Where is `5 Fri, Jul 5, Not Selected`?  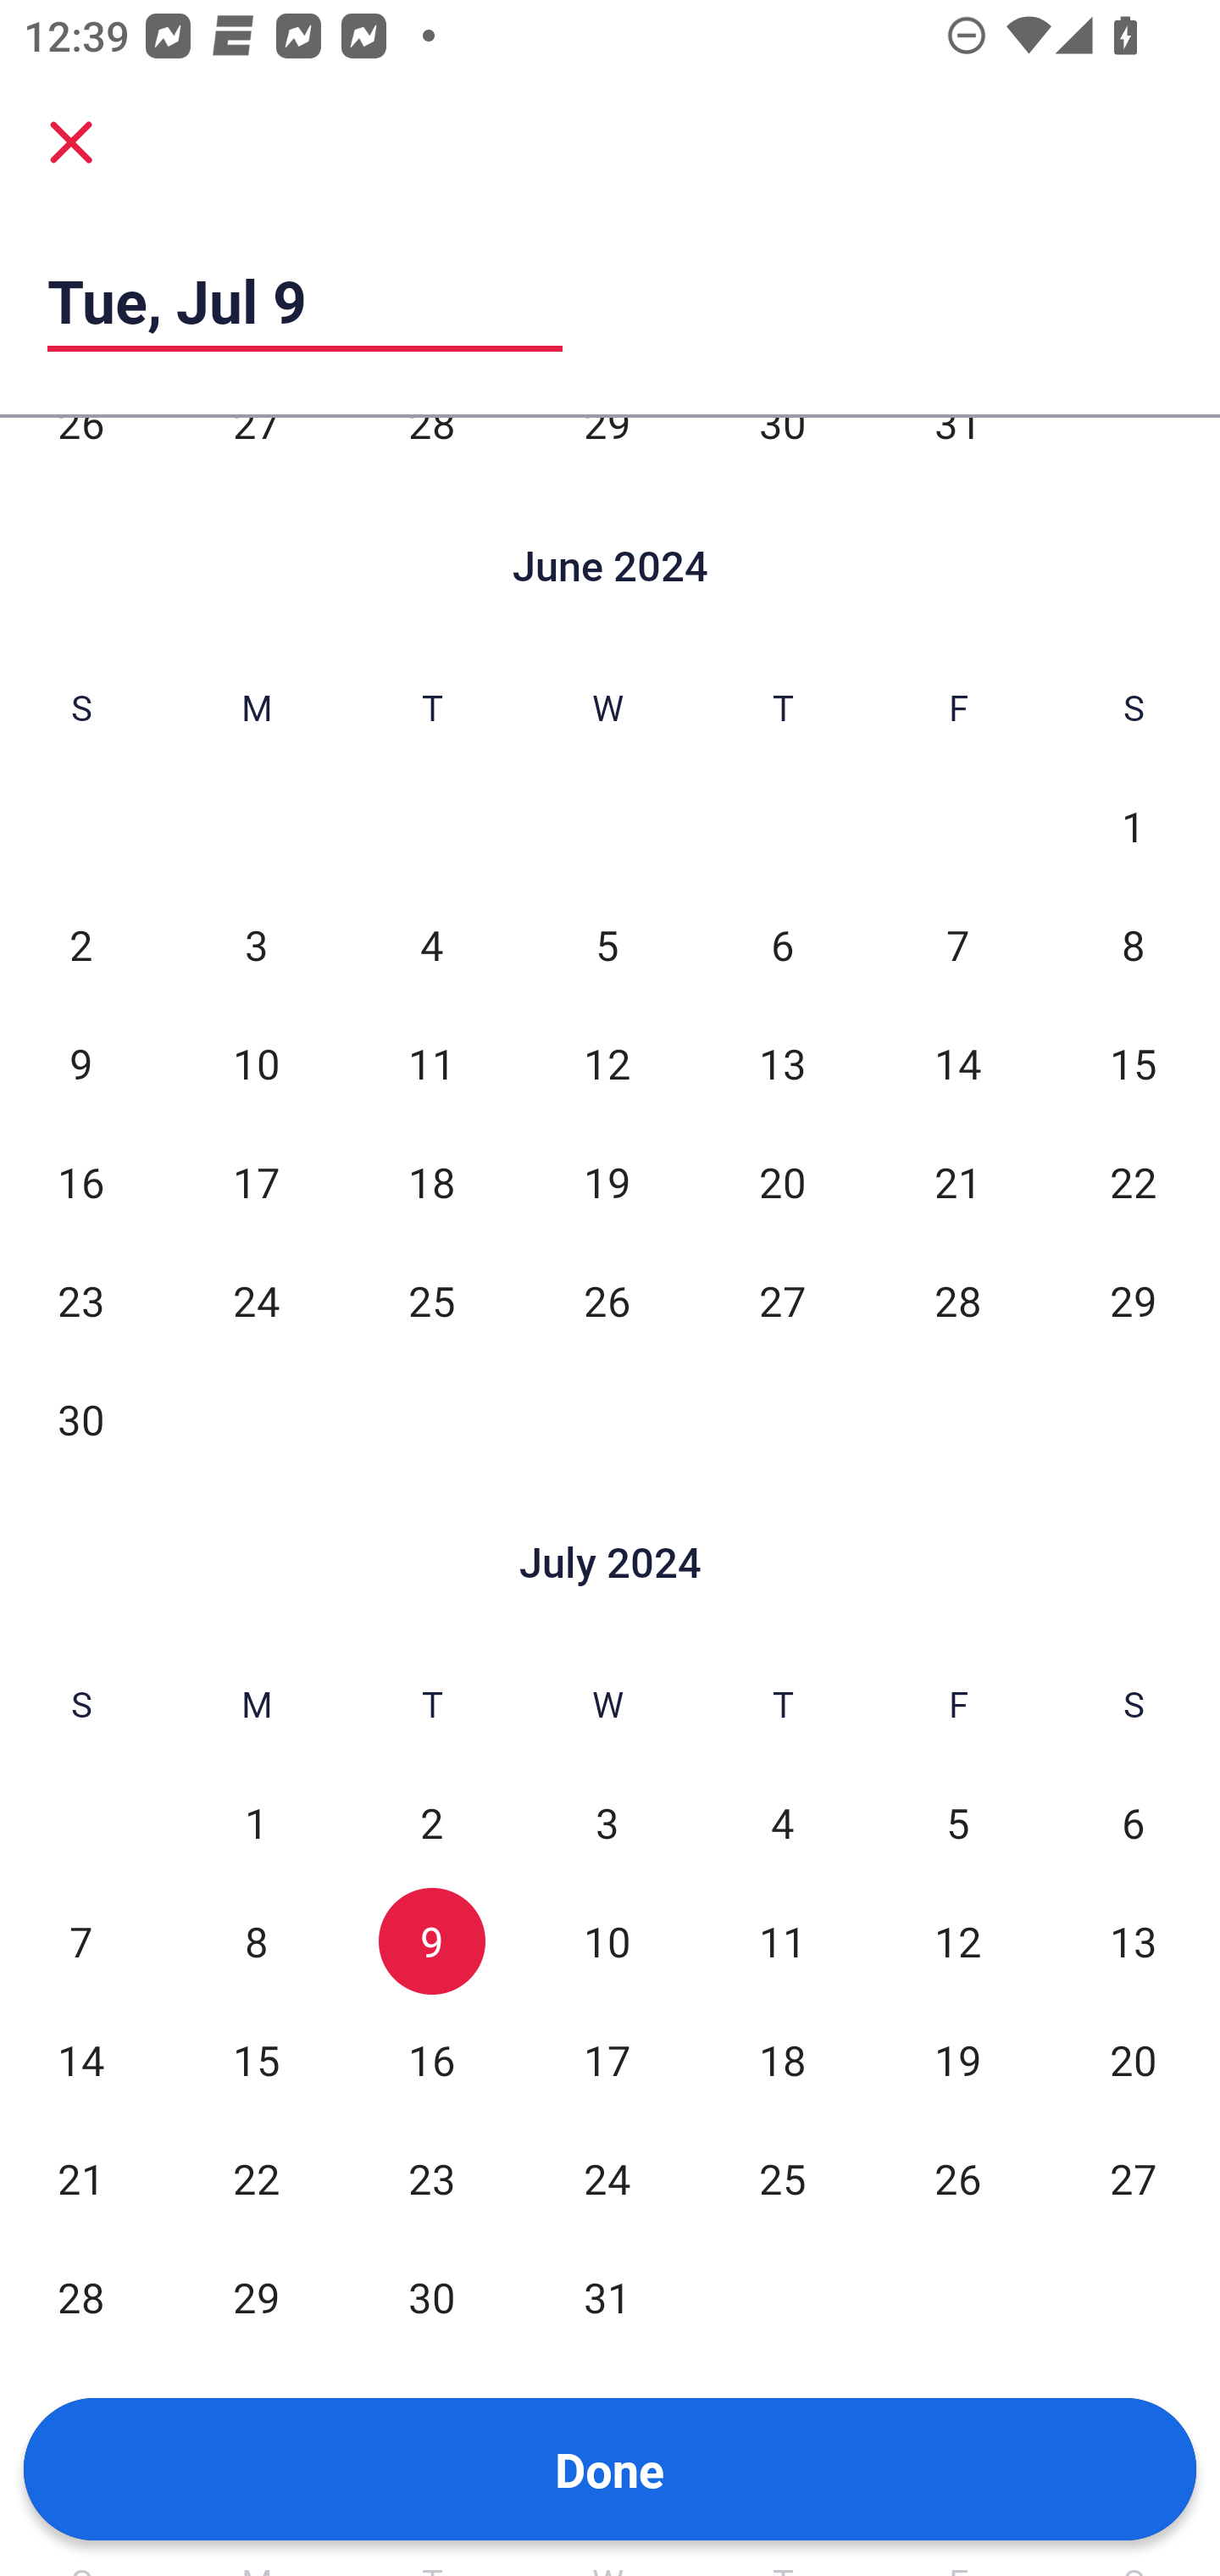 5 Fri, Jul 5, Not Selected is located at coordinates (957, 1824).